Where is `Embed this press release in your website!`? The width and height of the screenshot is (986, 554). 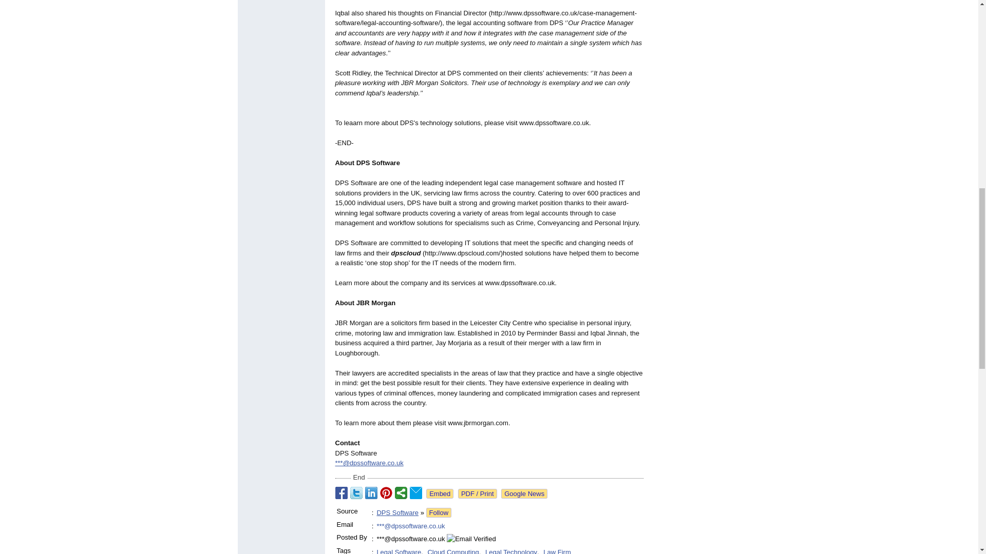 Embed this press release in your website! is located at coordinates (440, 493).